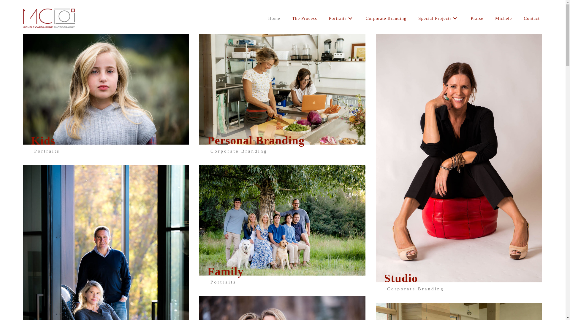  What do you see at coordinates (531, 18) in the screenshot?
I see `Contact` at bounding box center [531, 18].